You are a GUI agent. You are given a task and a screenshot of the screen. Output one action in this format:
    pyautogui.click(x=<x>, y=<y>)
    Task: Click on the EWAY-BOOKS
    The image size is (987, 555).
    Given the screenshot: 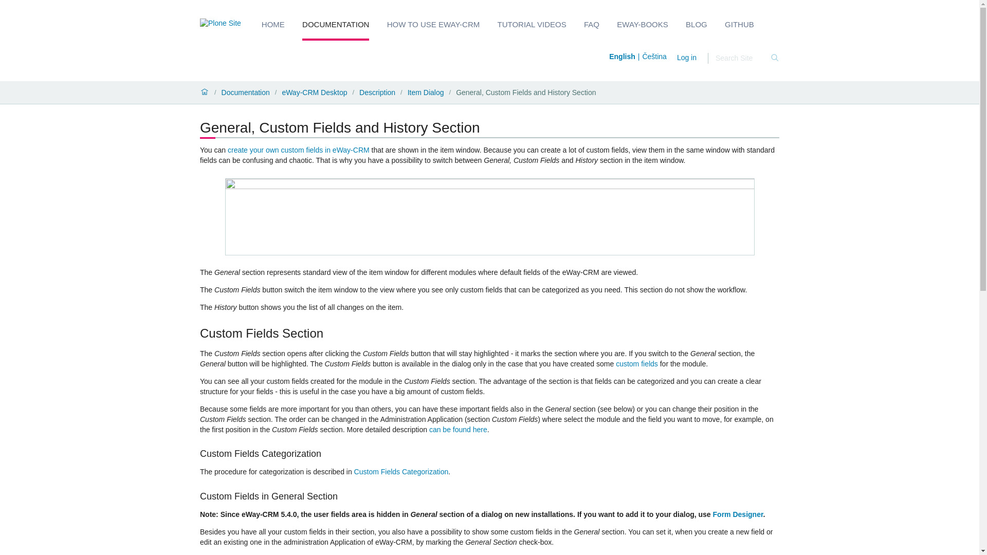 What is the action you would take?
    pyautogui.click(x=643, y=24)
    